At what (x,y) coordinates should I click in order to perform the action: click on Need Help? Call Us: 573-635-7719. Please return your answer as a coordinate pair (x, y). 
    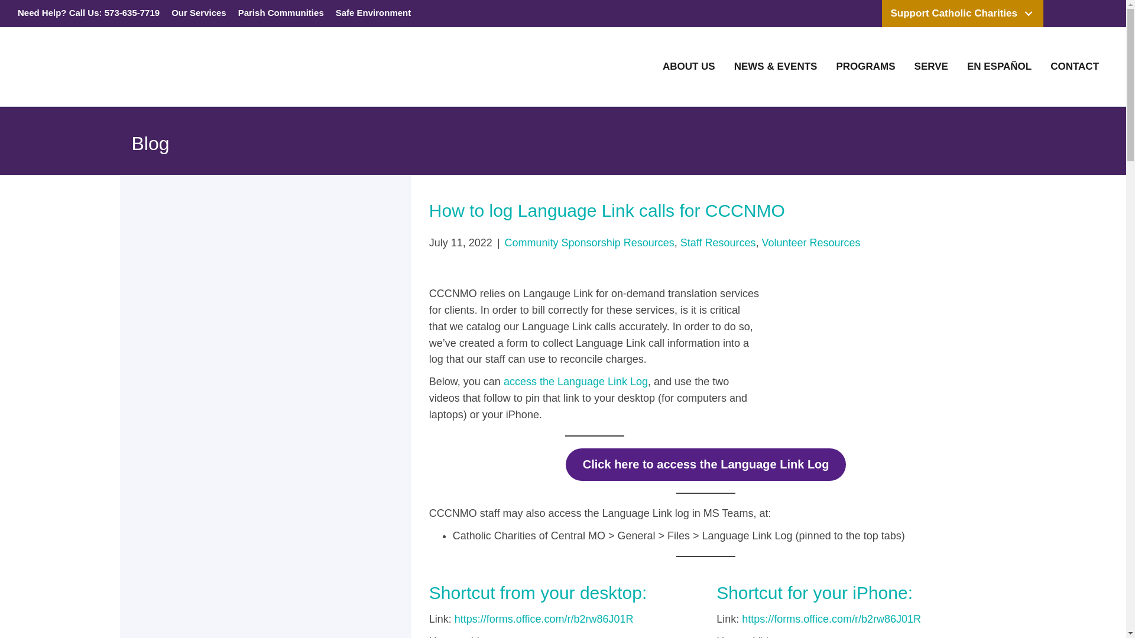
    Looking at the image, I should click on (89, 13).